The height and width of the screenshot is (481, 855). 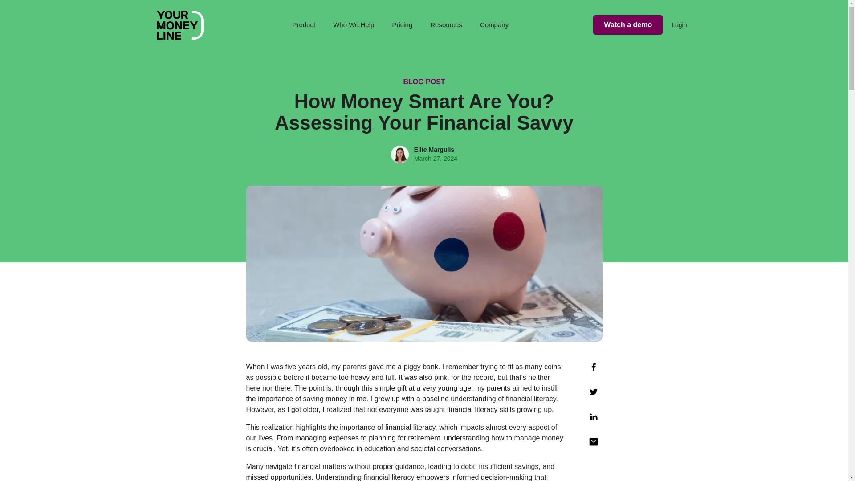 What do you see at coordinates (305, 24) in the screenshot?
I see `Product` at bounding box center [305, 24].